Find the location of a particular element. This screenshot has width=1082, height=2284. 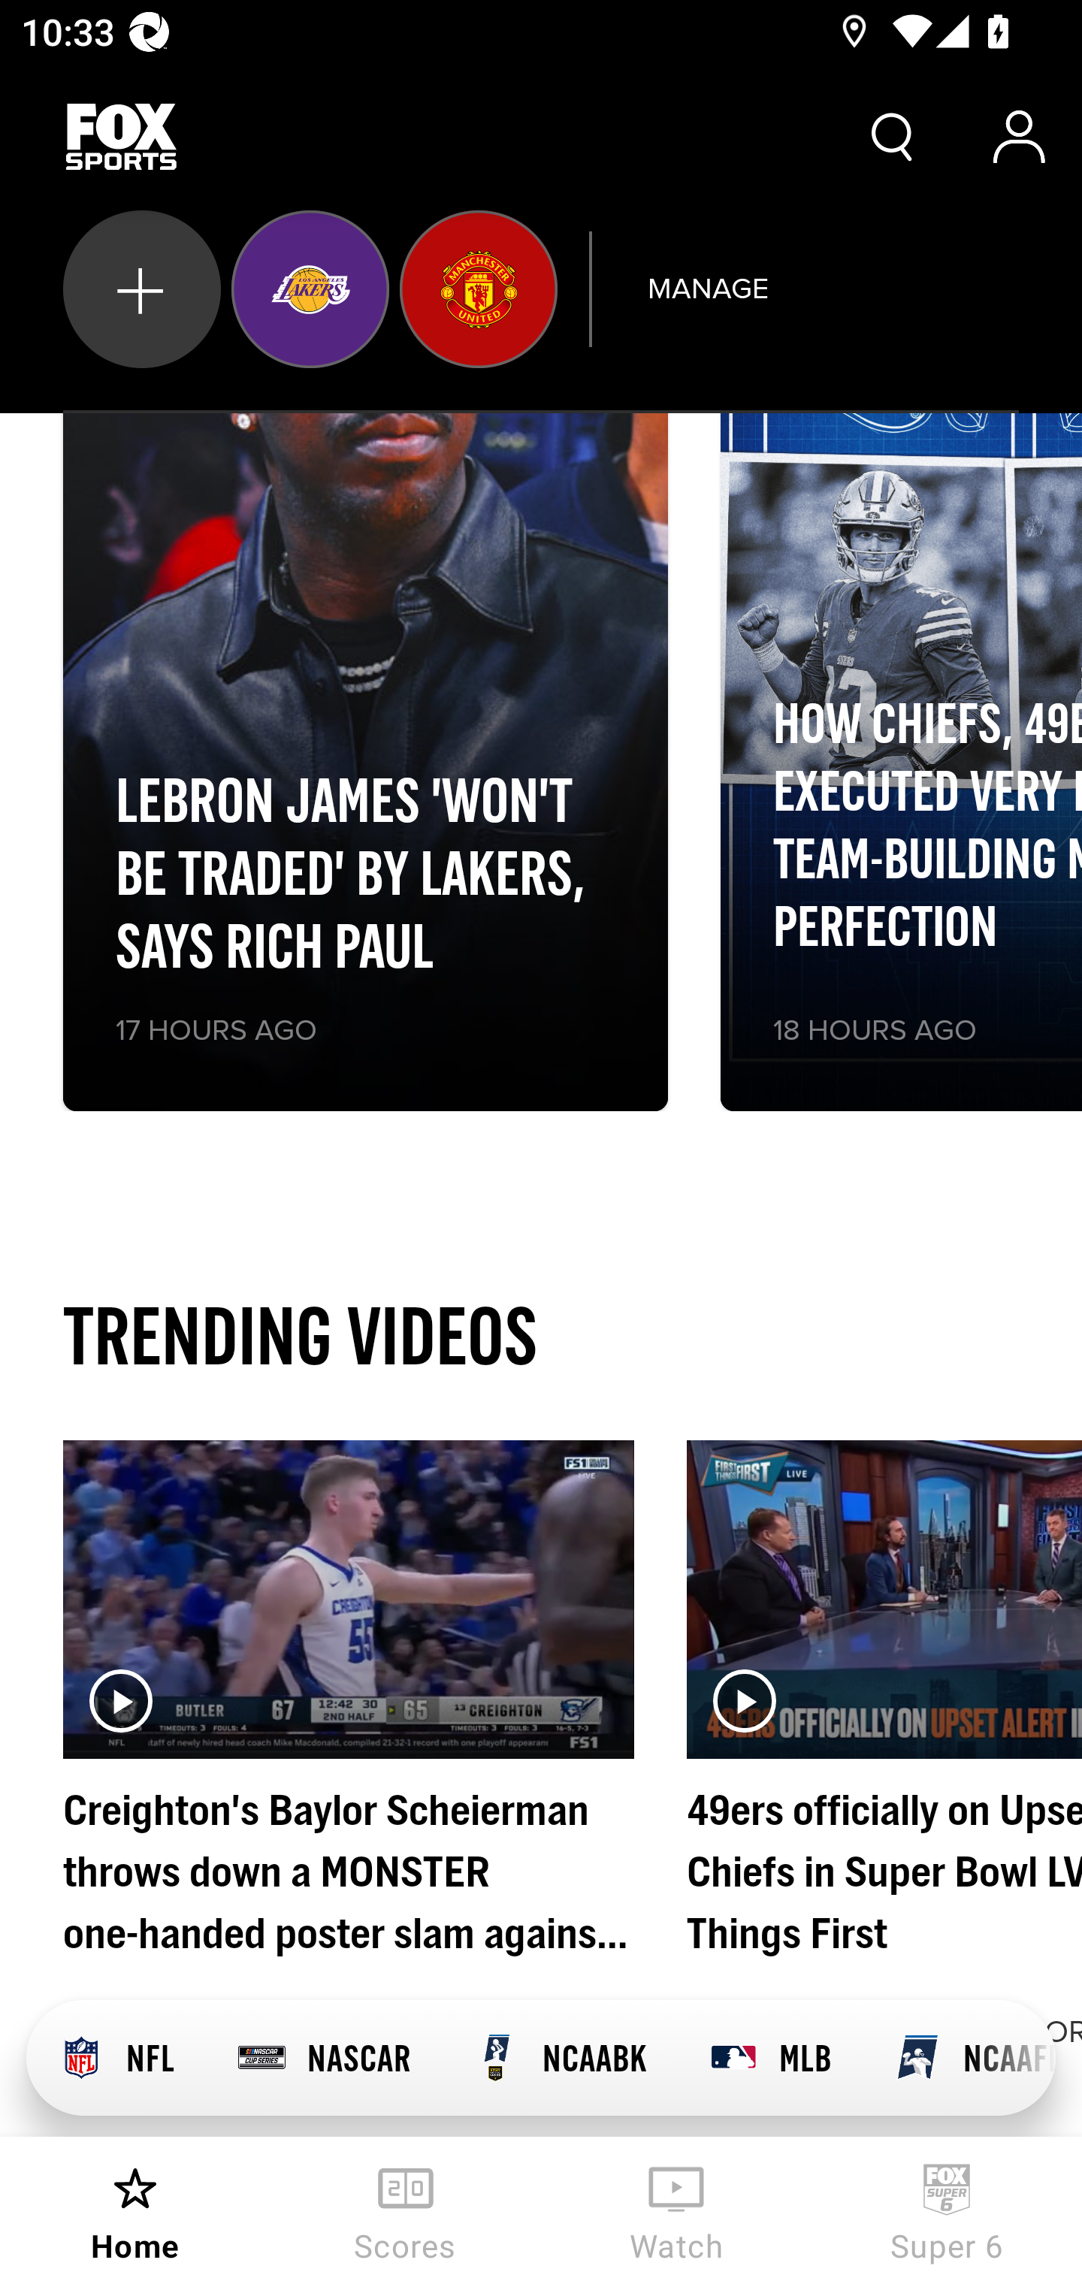

Scores is located at coordinates (406, 2210).